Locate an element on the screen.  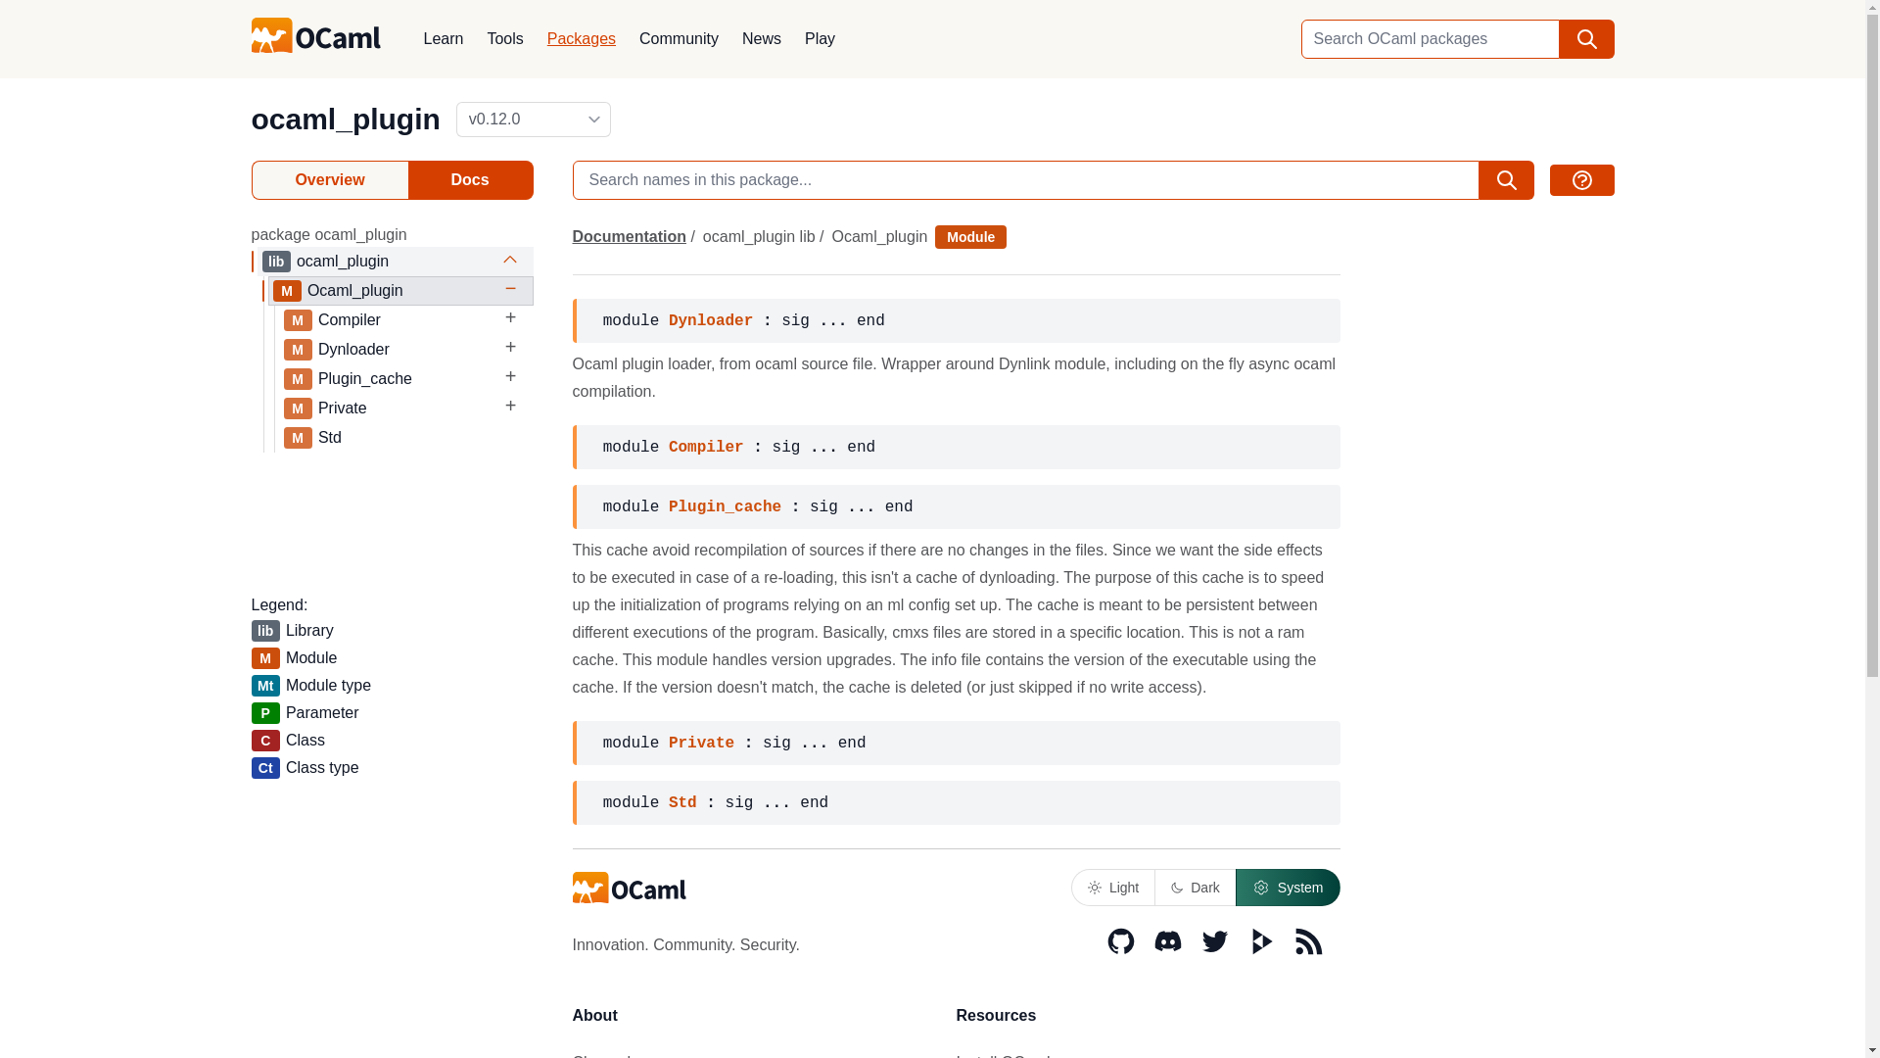
Compiler is located at coordinates (407, 320).